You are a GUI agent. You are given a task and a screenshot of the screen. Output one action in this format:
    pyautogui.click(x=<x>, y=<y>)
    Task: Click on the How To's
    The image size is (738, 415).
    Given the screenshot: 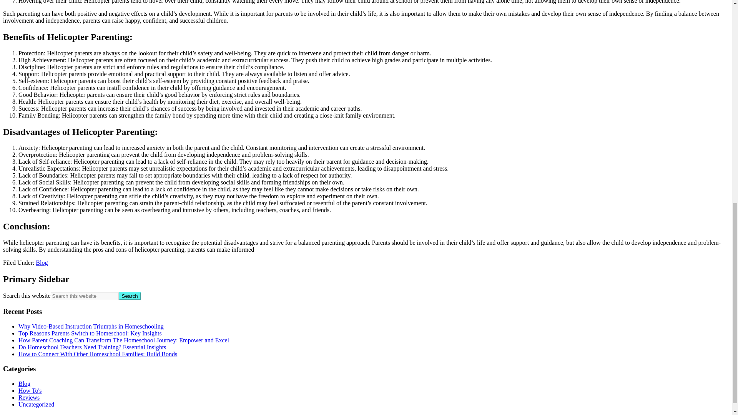 What is the action you would take?
    pyautogui.click(x=30, y=390)
    